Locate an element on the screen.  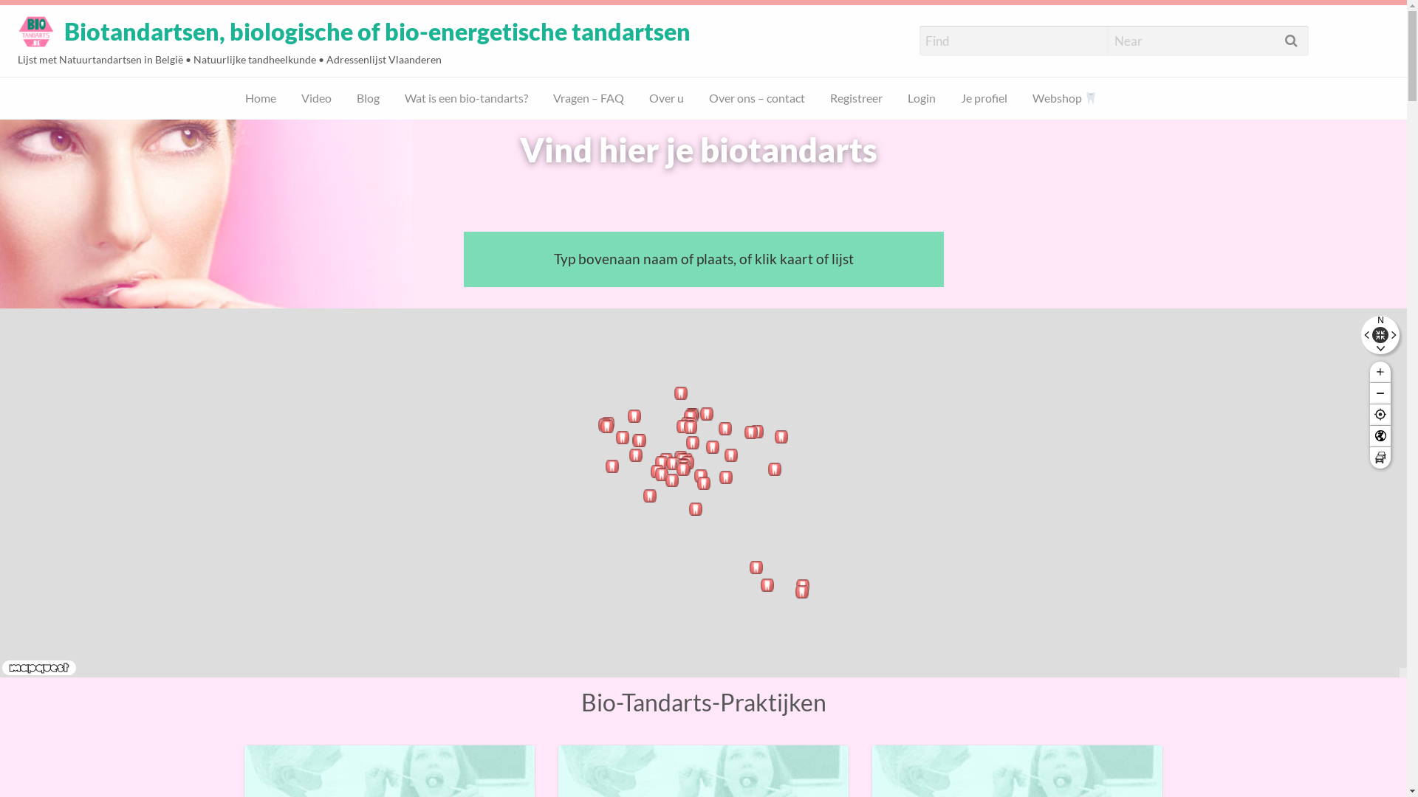
Satellite is located at coordinates (1380, 436).